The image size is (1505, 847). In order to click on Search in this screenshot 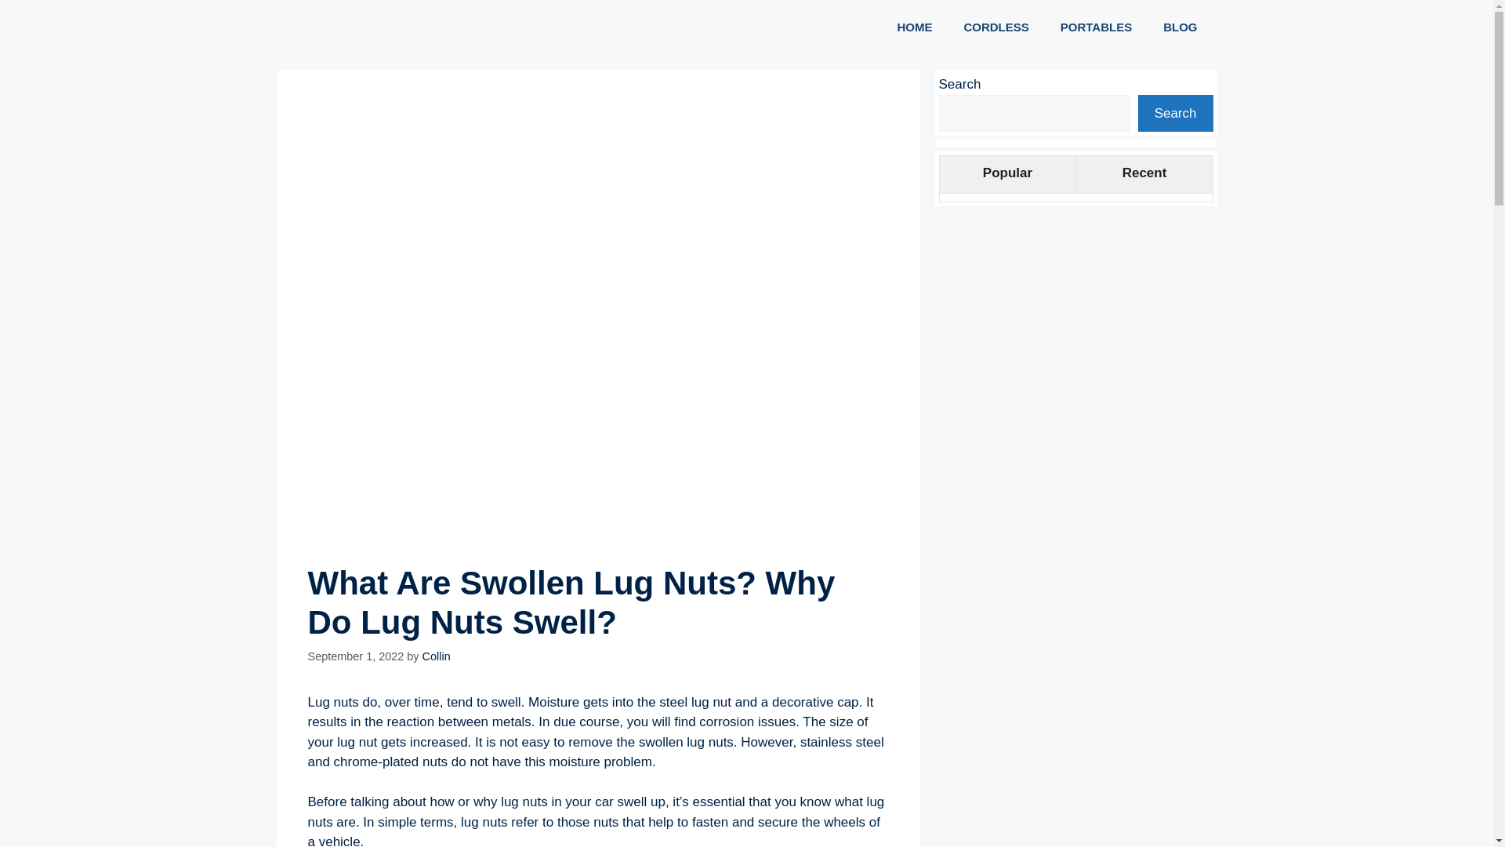, I will do `click(1175, 113)`.